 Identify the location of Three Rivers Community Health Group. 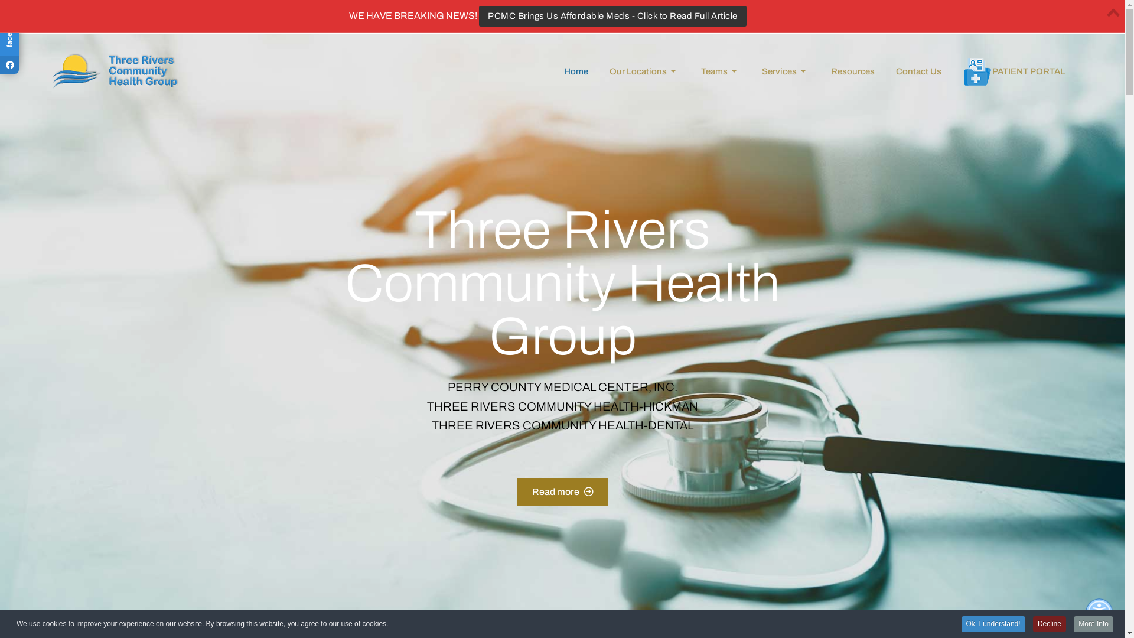
(116, 71).